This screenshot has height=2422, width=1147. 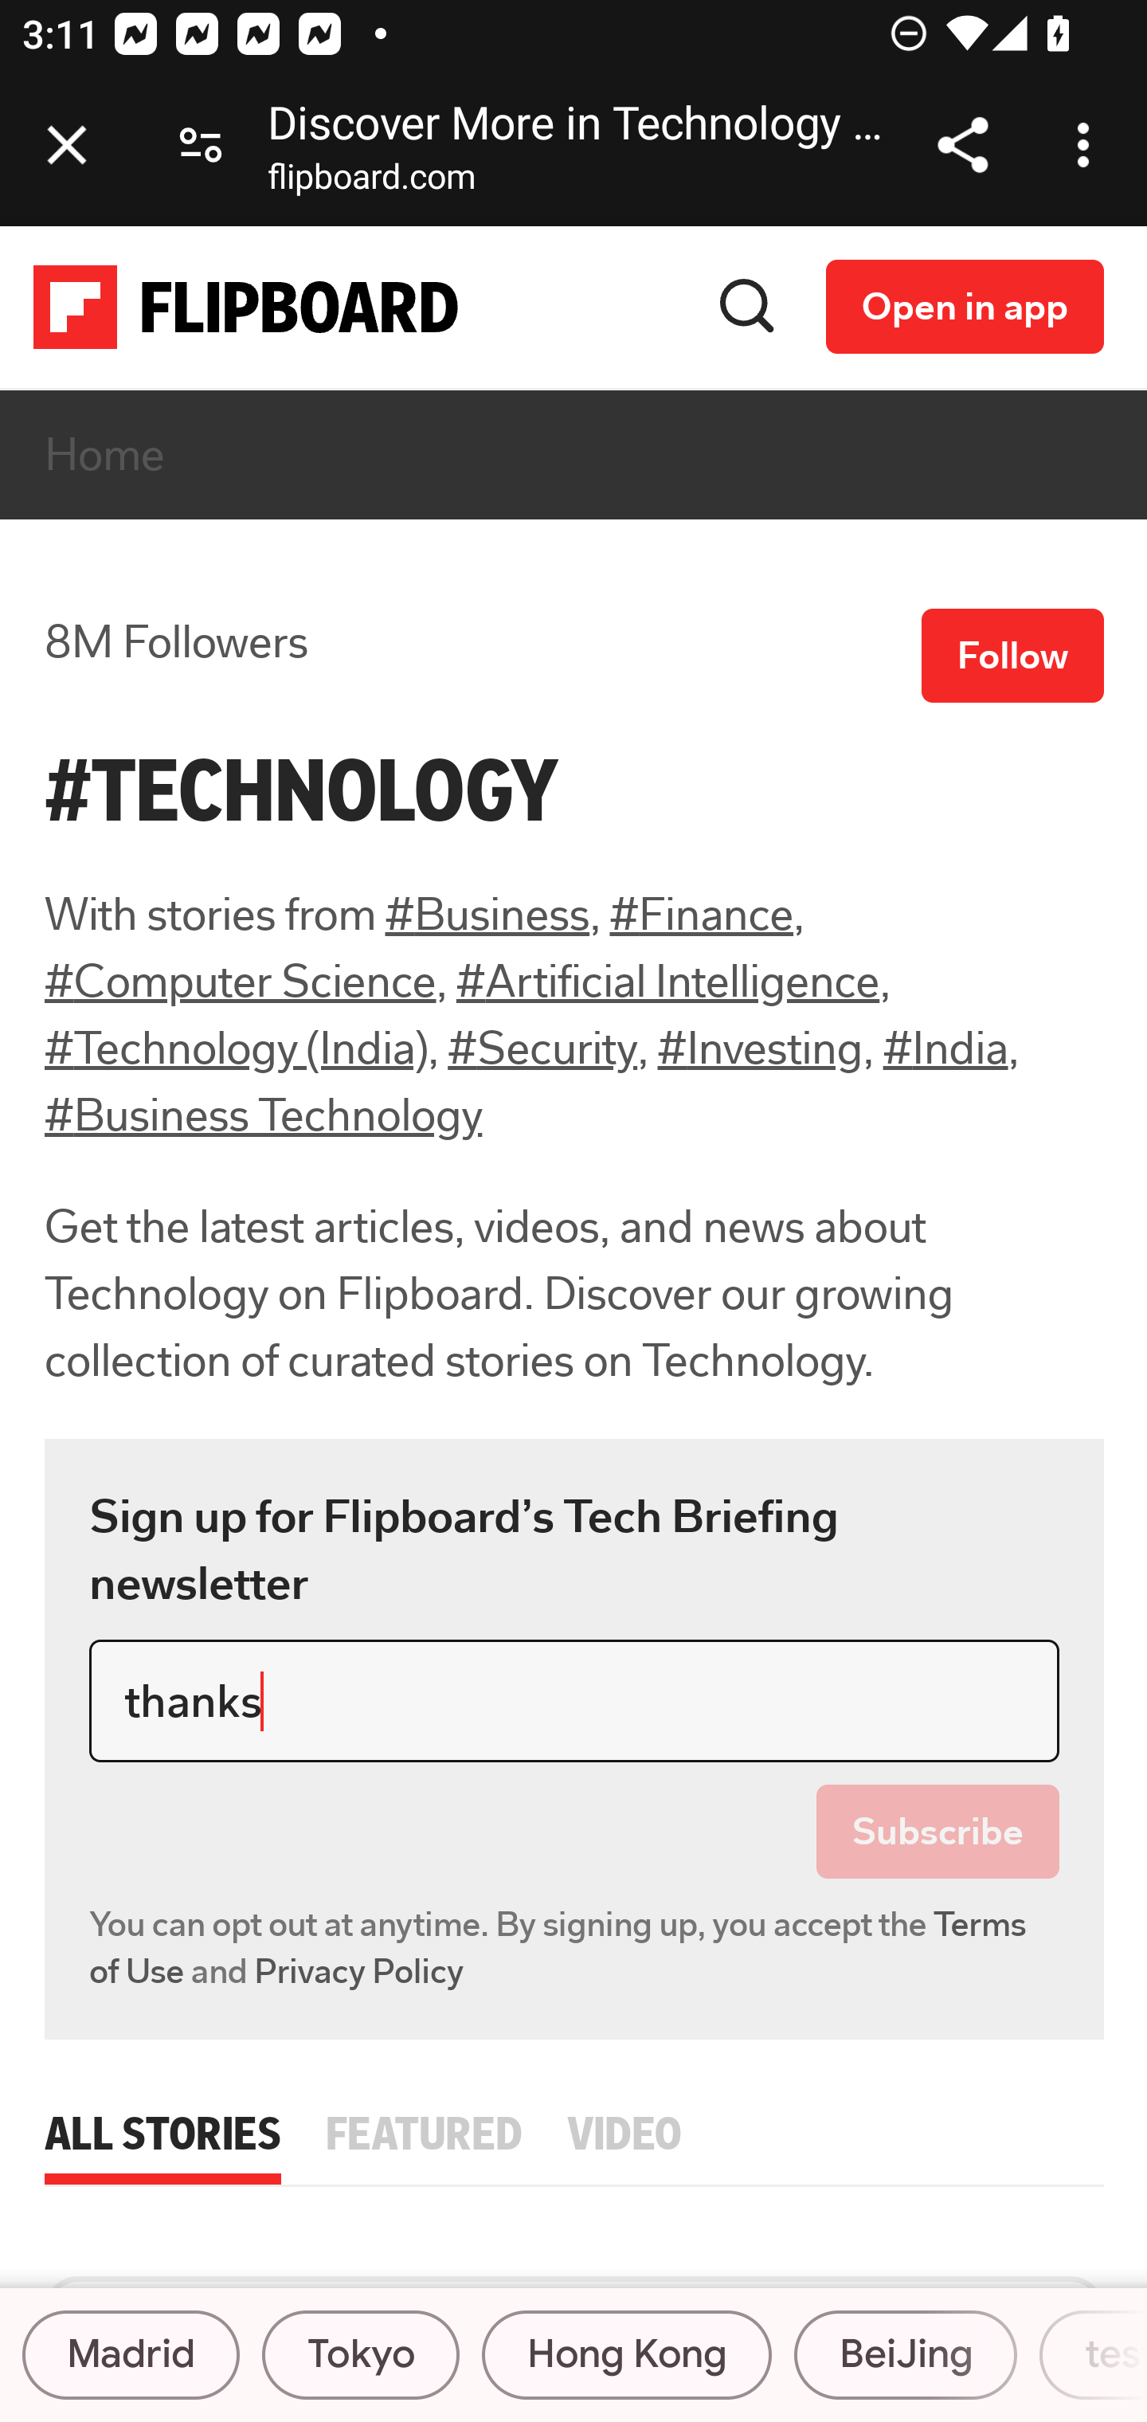 I want to click on Home, so click(x=106, y=456).